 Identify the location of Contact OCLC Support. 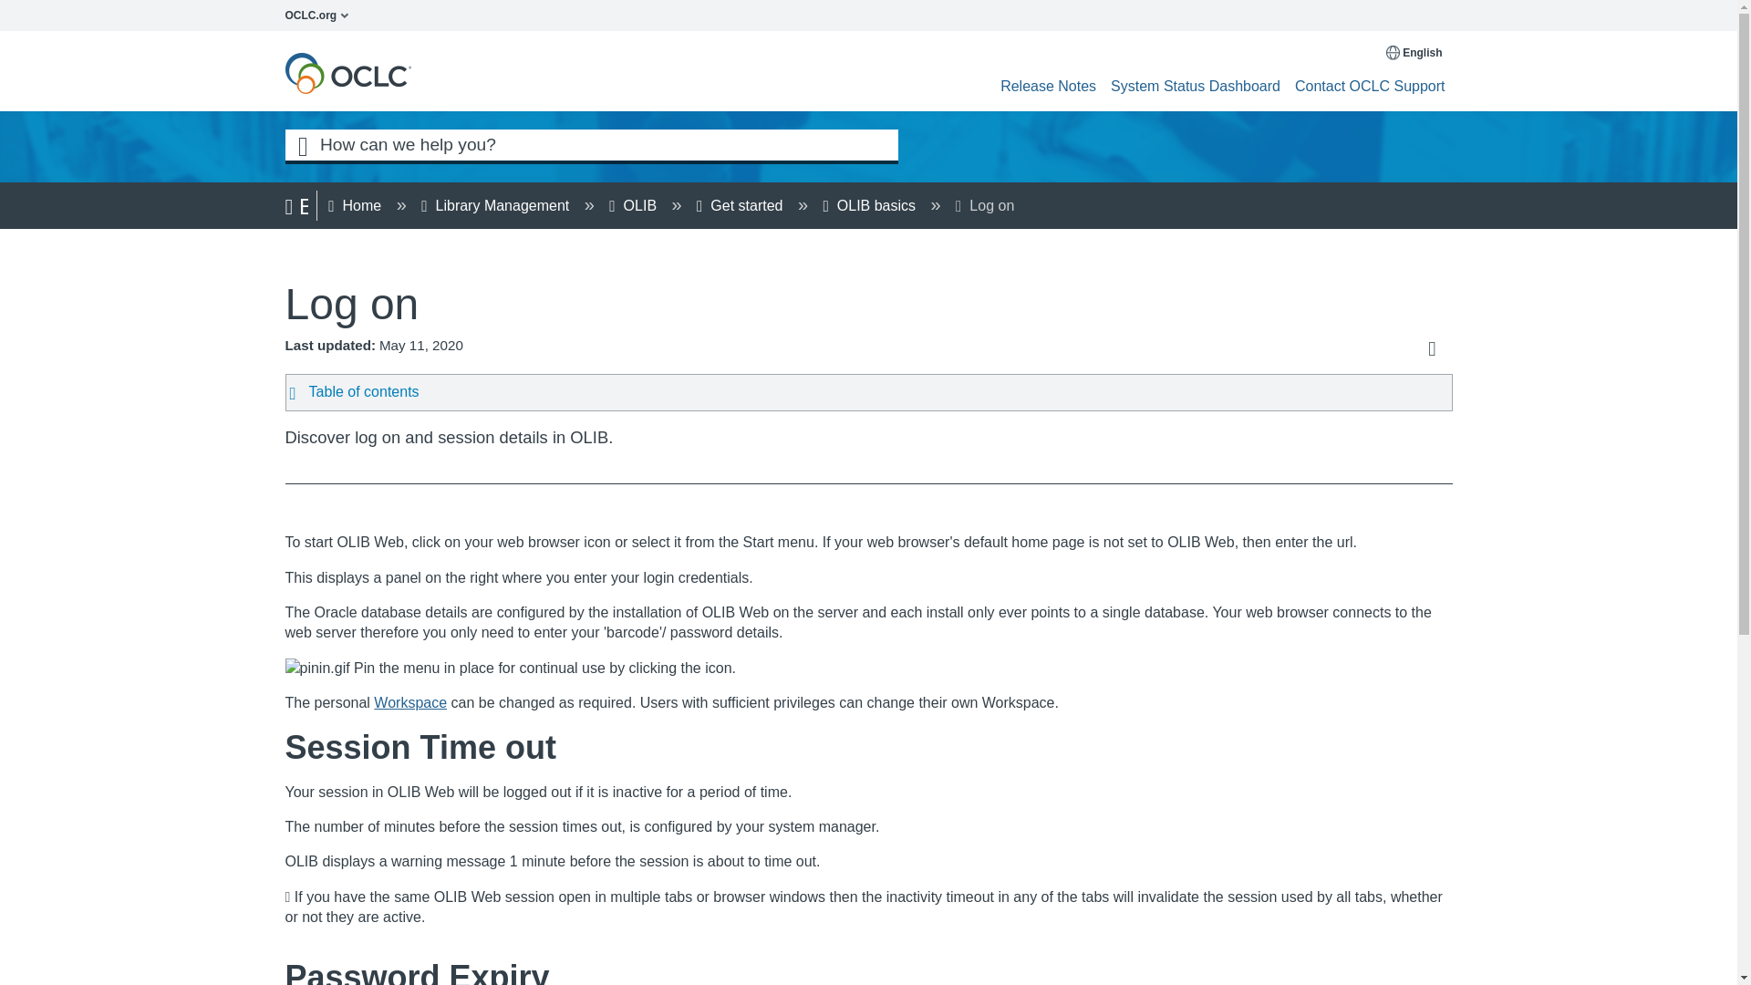
(1370, 86).